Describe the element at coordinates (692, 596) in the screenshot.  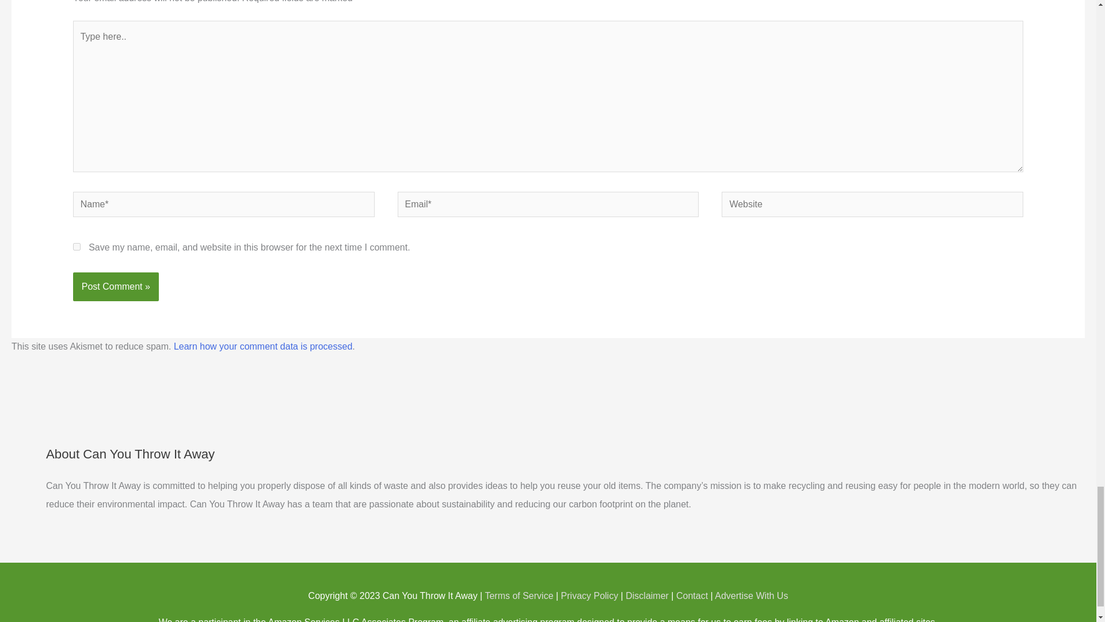
I see `Contact` at that location.